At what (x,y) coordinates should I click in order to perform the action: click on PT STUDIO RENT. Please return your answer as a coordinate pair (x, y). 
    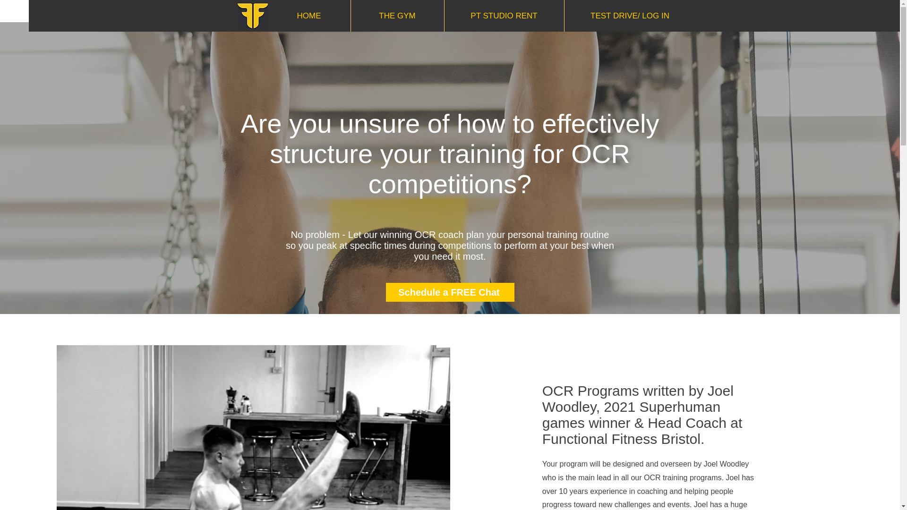
    Looking at the image, I should click on (504, 16).